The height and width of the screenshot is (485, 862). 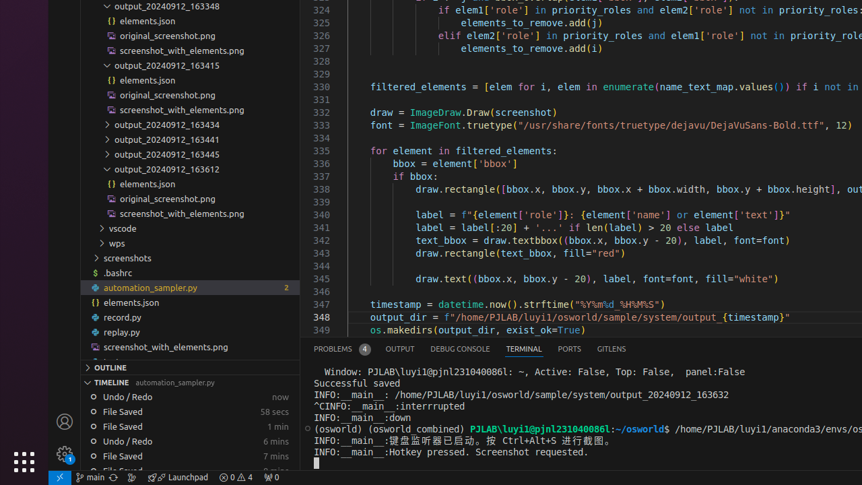 What do you see at coordinates (113, 478) in the screenshot?
I see `OSWorld (Git) - Synchronize Changes` at bounding box center [113, 478].